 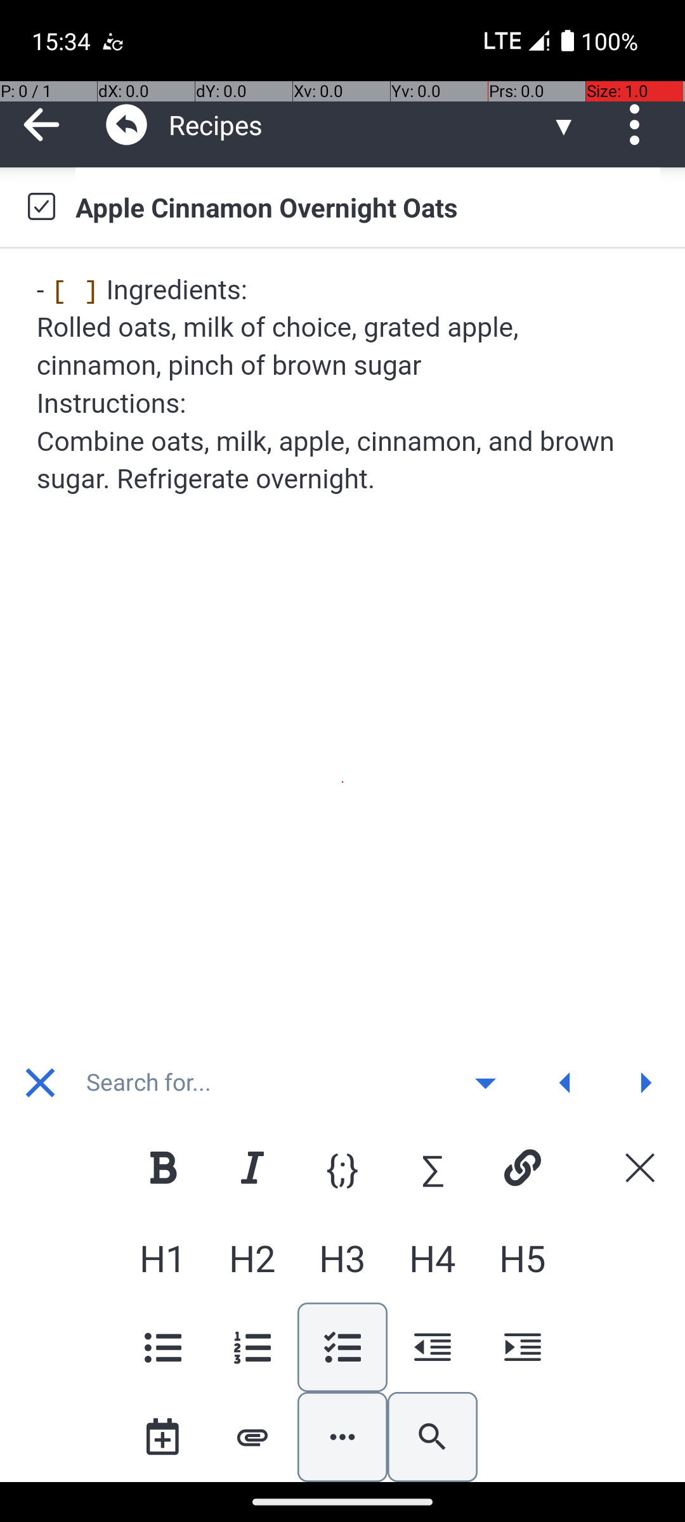 What do you see at coordinates (41, 1083) in the screenshot?
I see `󰅖` at bounding box center [41, 1083].